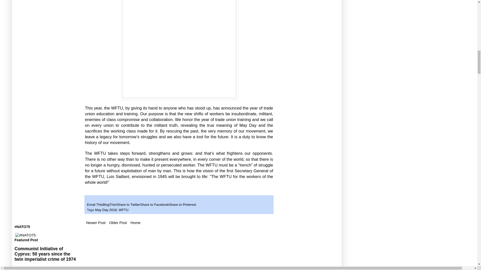 The width and height of the screenshot is (481, 270). I want to click on Email Post, so click(89, 199).